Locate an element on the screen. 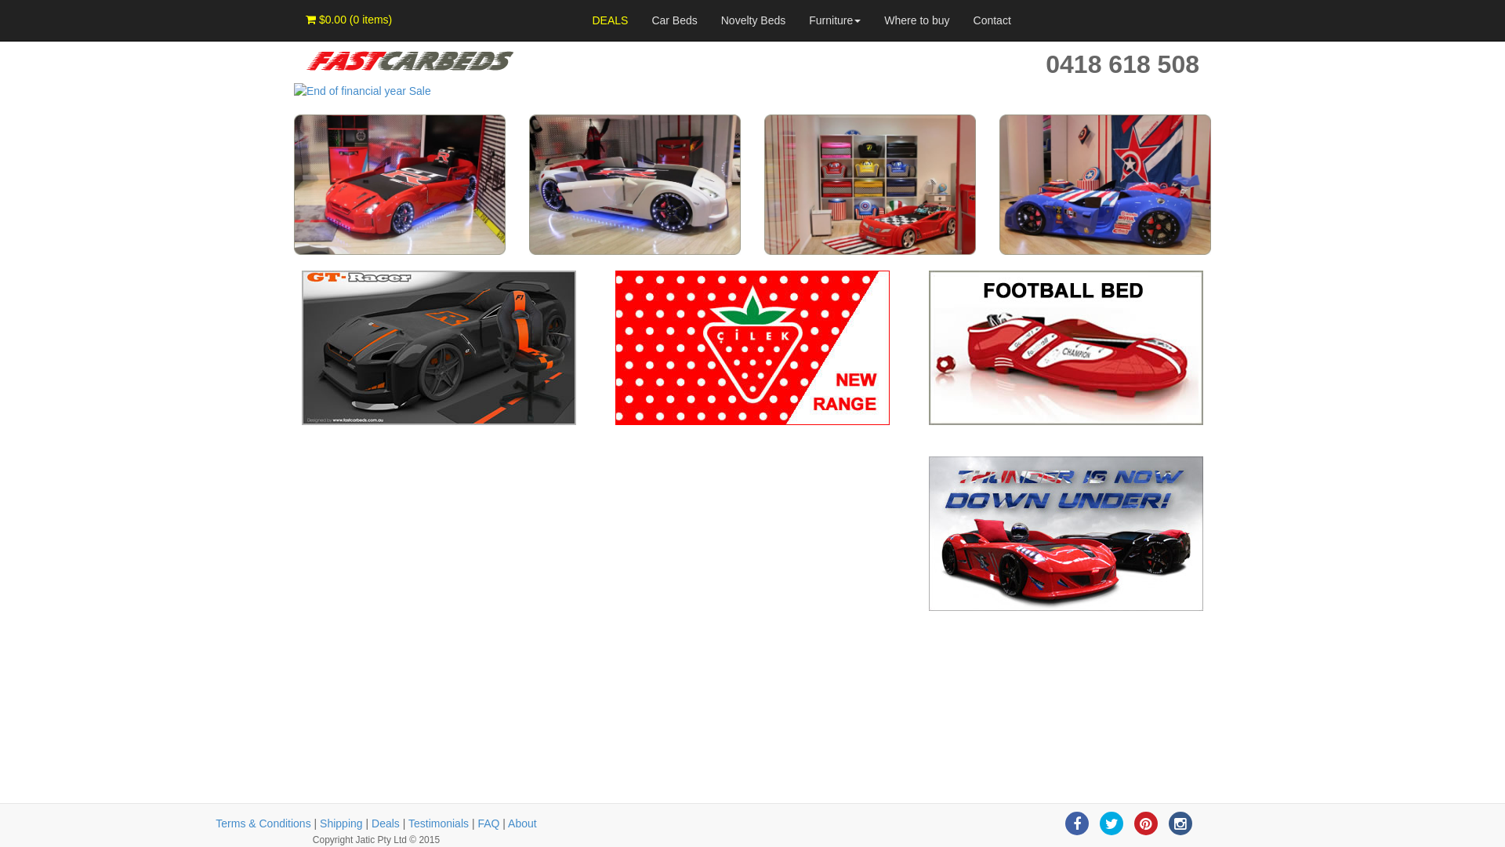 This screenshot has width=1505, height=847. Terms & Conditions is located at coordinates (263, 823).